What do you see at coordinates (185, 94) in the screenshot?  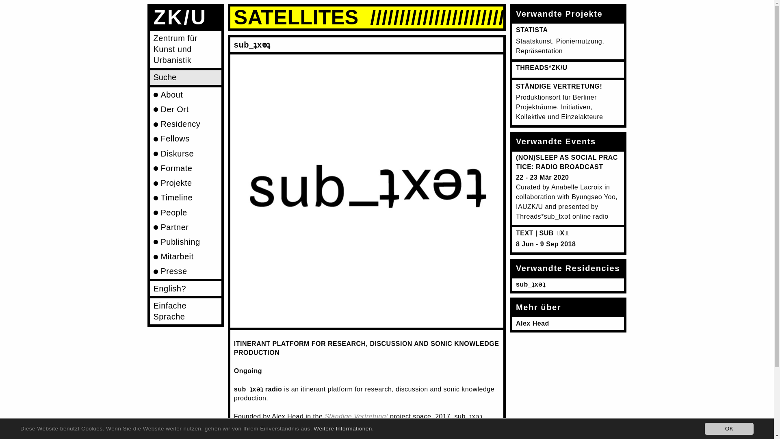 I see `About` at bounding box center [185, 94].